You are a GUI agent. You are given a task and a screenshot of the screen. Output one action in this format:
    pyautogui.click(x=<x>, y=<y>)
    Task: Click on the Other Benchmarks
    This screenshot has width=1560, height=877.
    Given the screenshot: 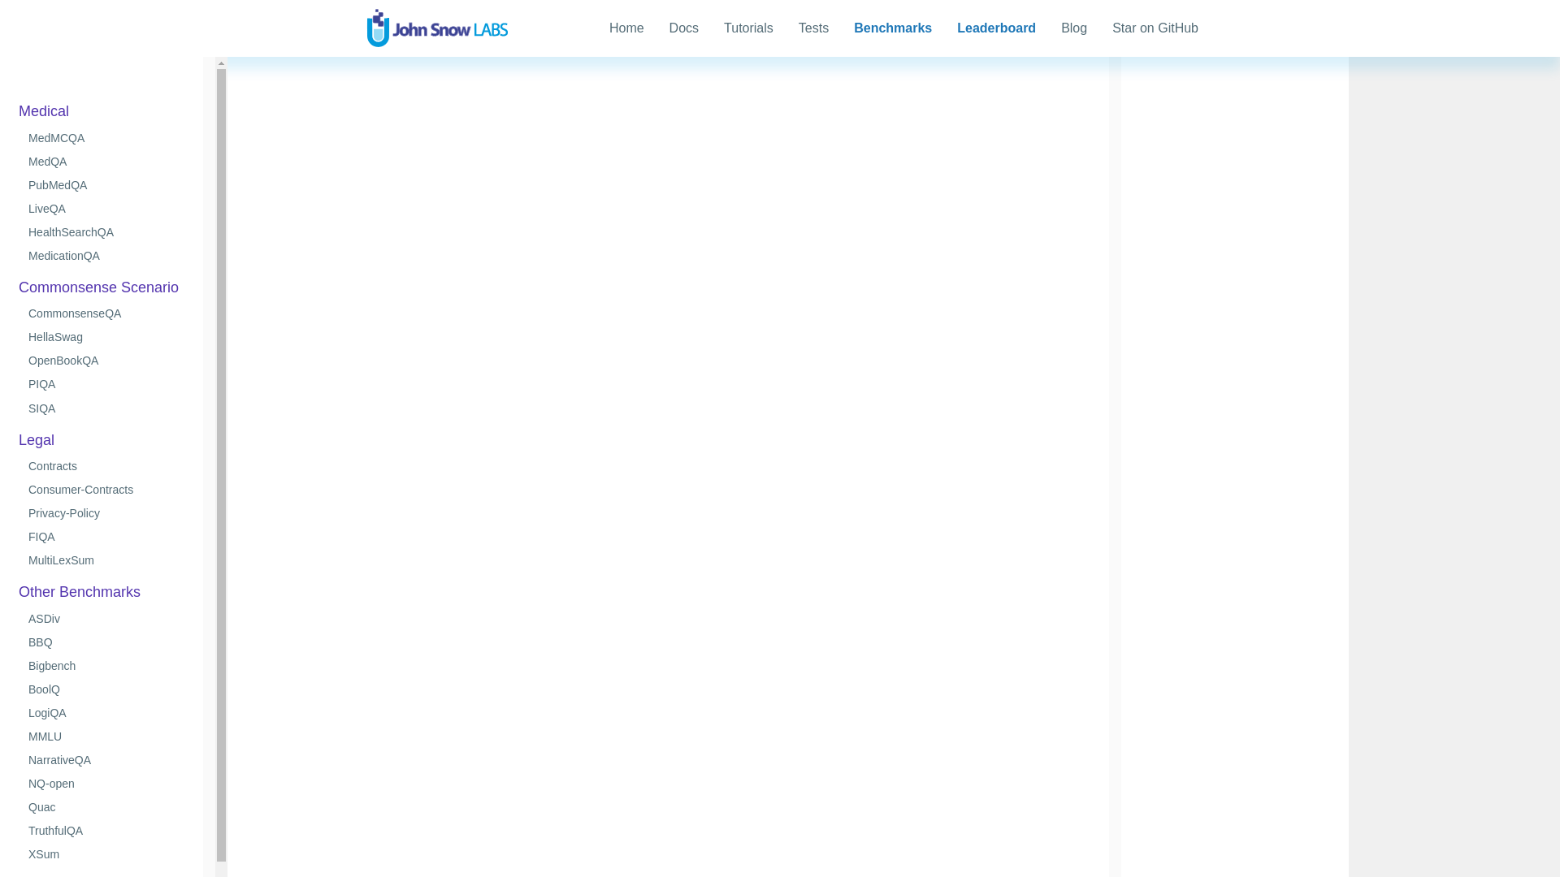 What is the action you would take?
    pyautogui.click(x=76, y=591)
    